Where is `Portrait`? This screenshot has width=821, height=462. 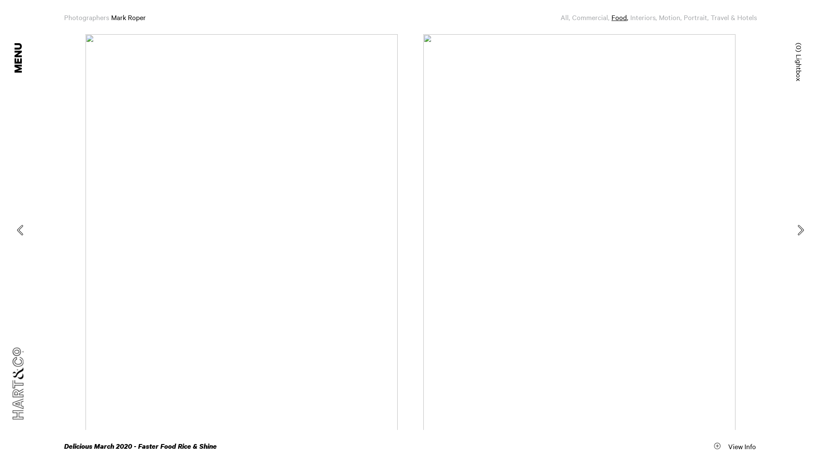
Portrait is located at coordinates (697, 17).